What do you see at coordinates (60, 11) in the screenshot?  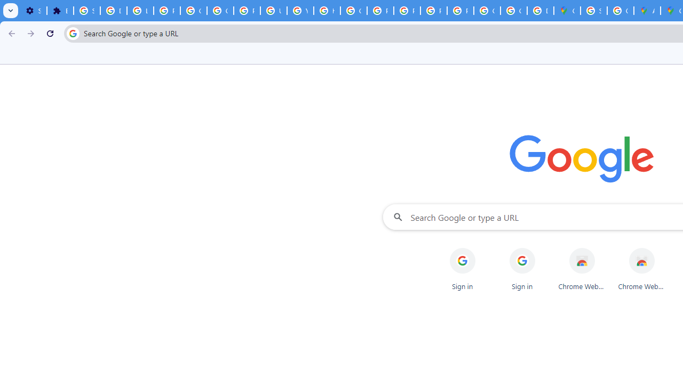 I see `Extensions` at bounding box center [60, 11].